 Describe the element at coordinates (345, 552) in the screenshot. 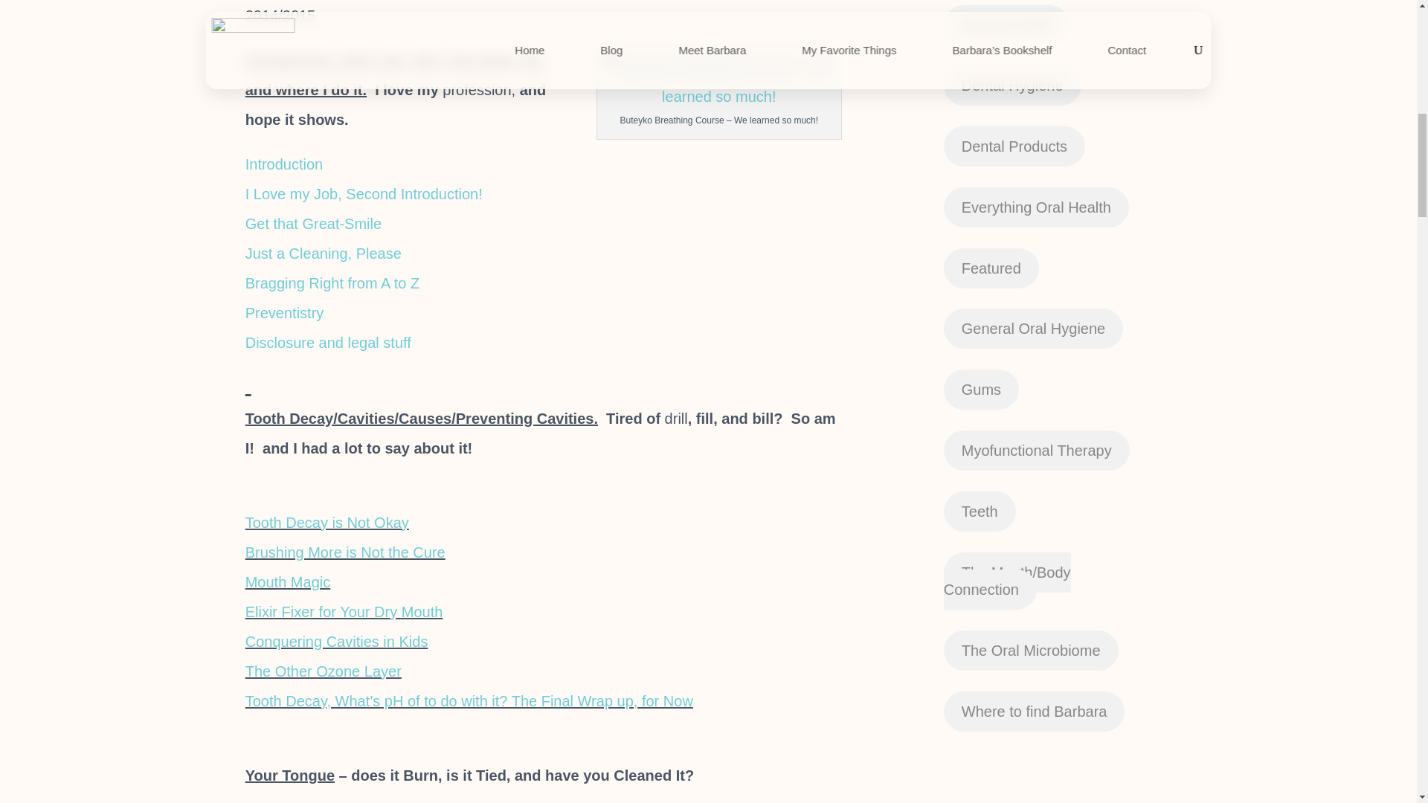

I see `Brushing More is Not the Cure` at that location.